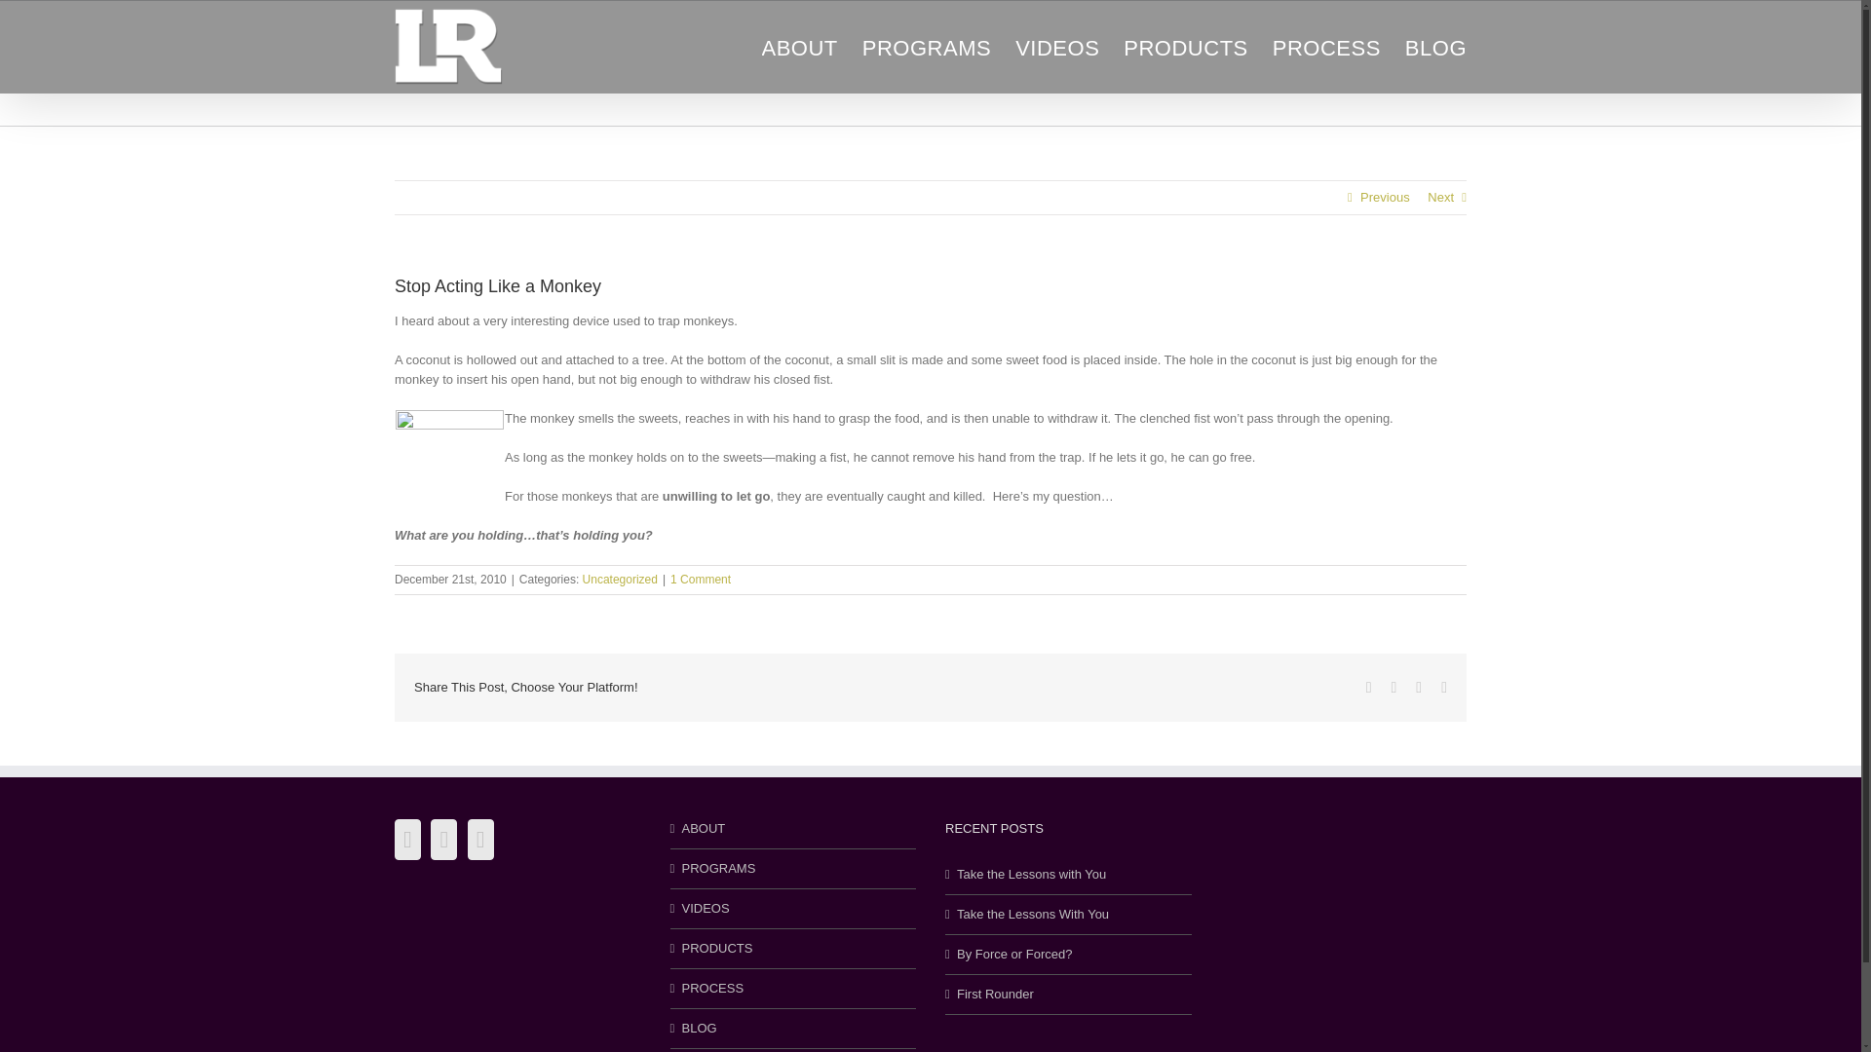 Image resolution: width=1871 pixels, height=1052 pixels. I want to click on 1 Comment, so click(700, 579).